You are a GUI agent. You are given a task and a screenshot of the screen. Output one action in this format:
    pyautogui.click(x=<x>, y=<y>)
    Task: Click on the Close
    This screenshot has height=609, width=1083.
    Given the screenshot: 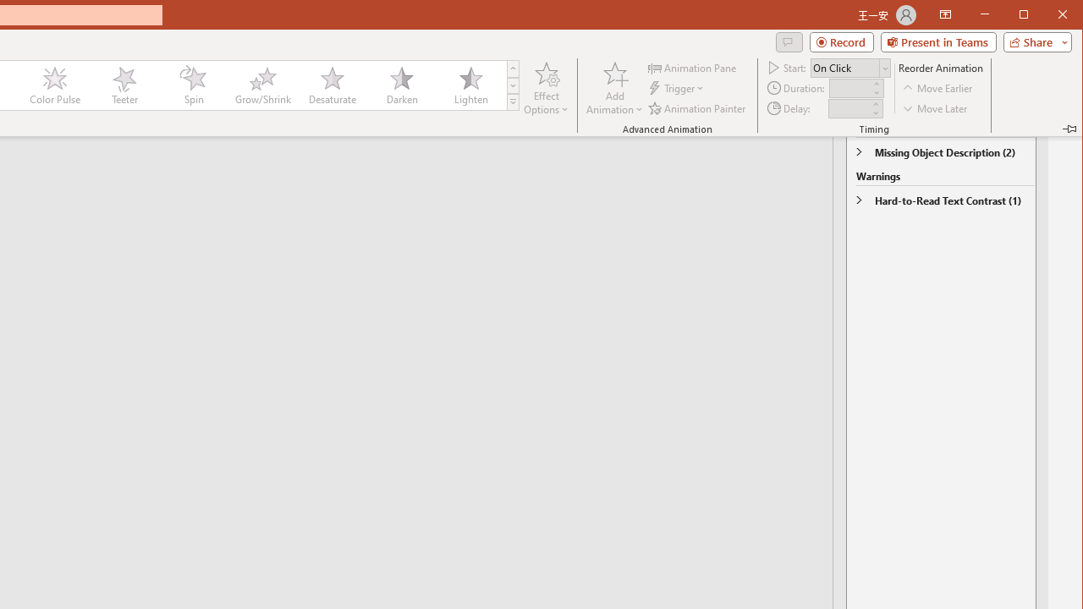 What is the action you would take?
    pyautogui.click(x=1067, y=15)
    